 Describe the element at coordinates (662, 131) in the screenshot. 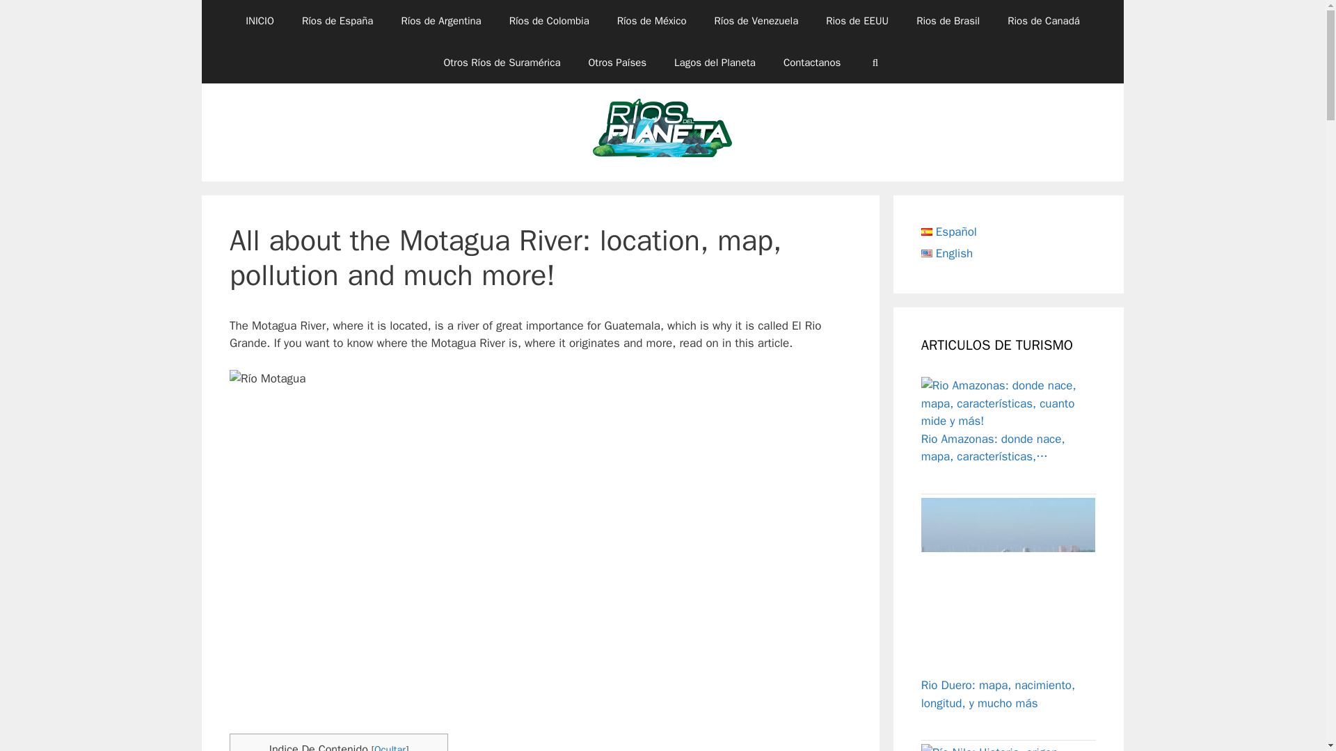

I see `Every River on Earth` at that location.